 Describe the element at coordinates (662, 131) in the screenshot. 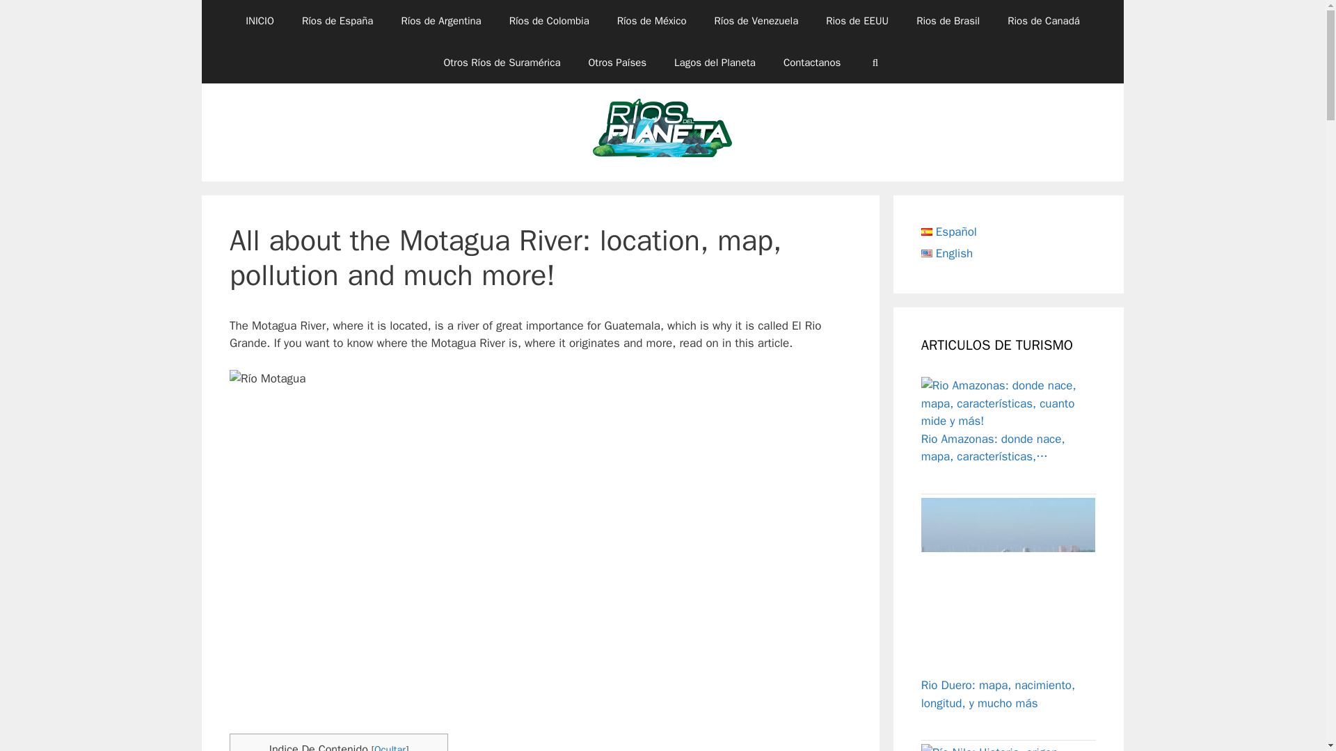

I see `Every River on Earth` at that location.